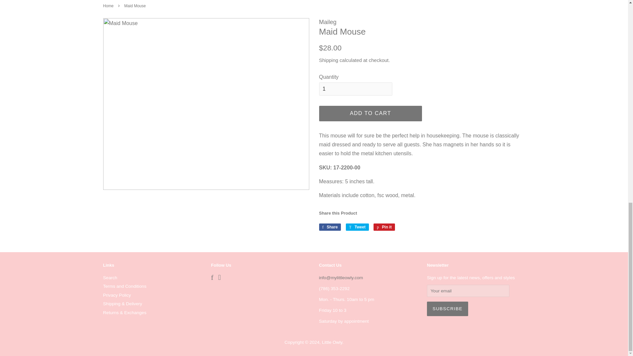  What do you see at coordinates (384, 227) in the screenshot?
I see `Pin on Pinterest` at bounding box center [384, 227].